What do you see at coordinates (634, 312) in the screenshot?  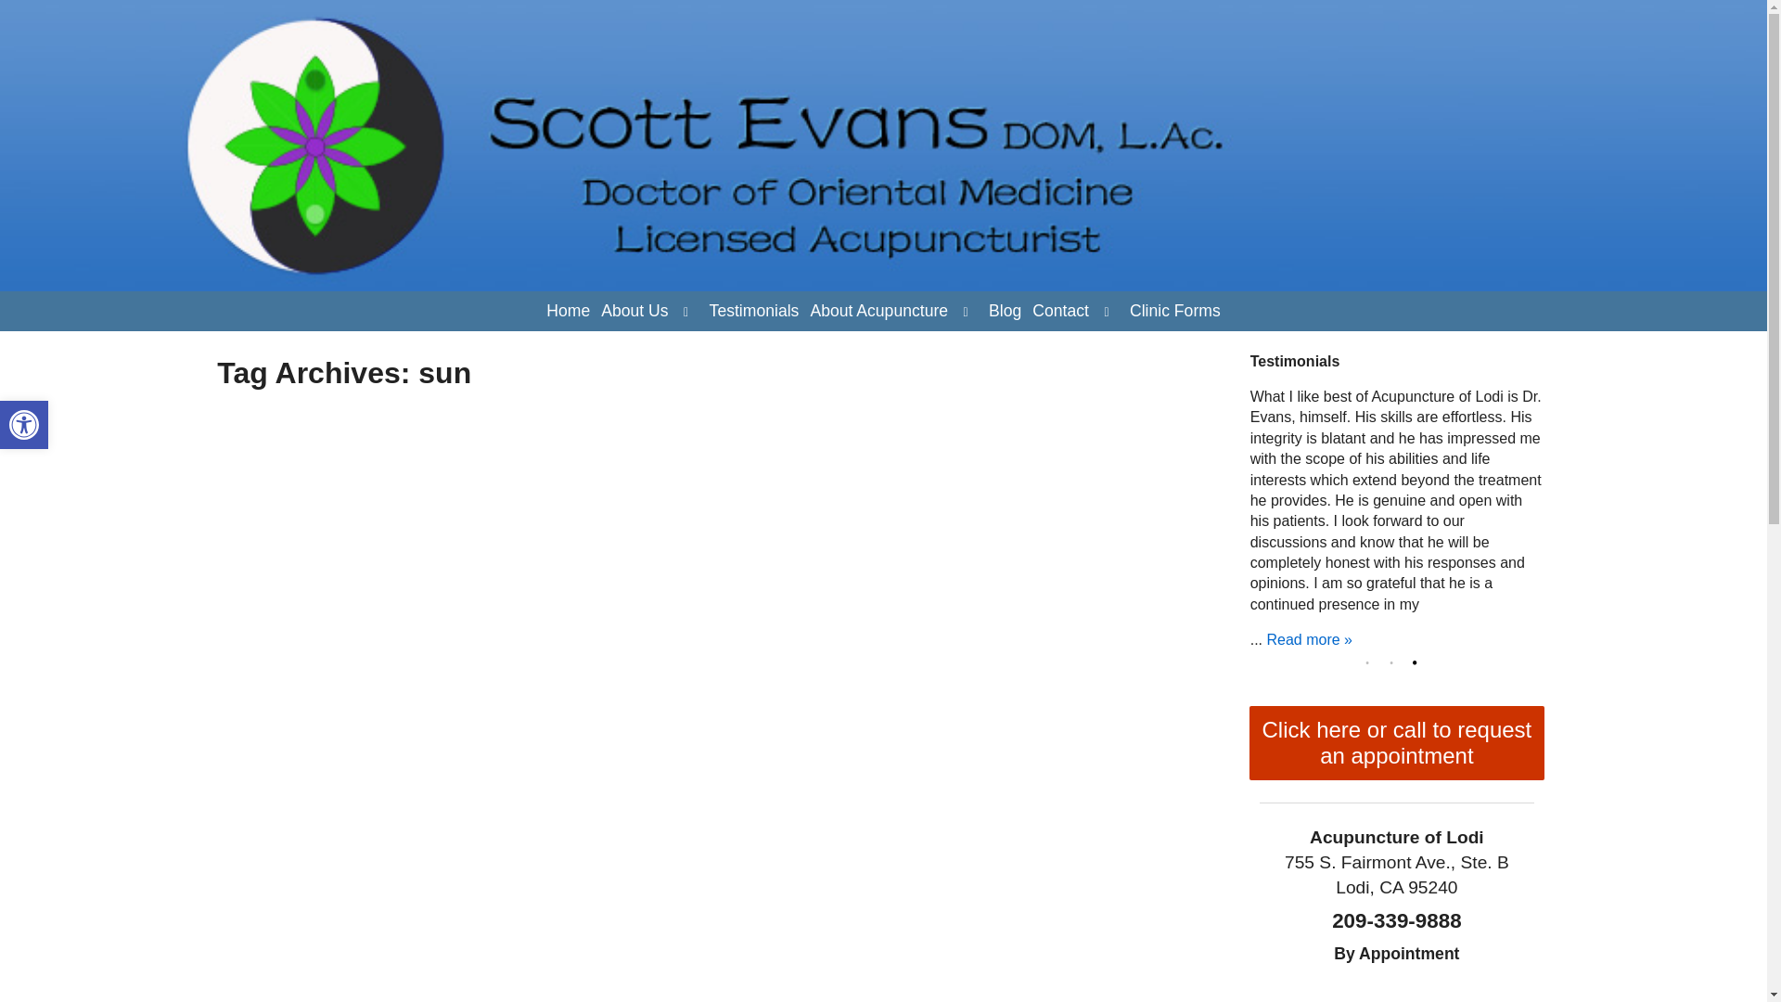 I see `Clinic Forms` at bounding box center [634, 312].